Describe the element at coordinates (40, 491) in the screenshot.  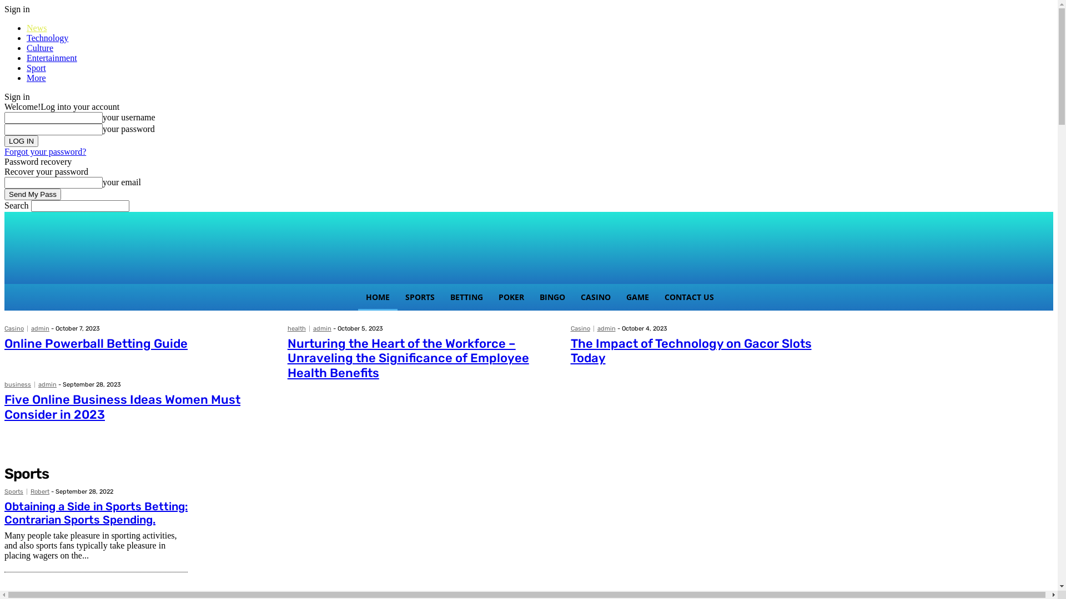
I see `Robert` at that location.